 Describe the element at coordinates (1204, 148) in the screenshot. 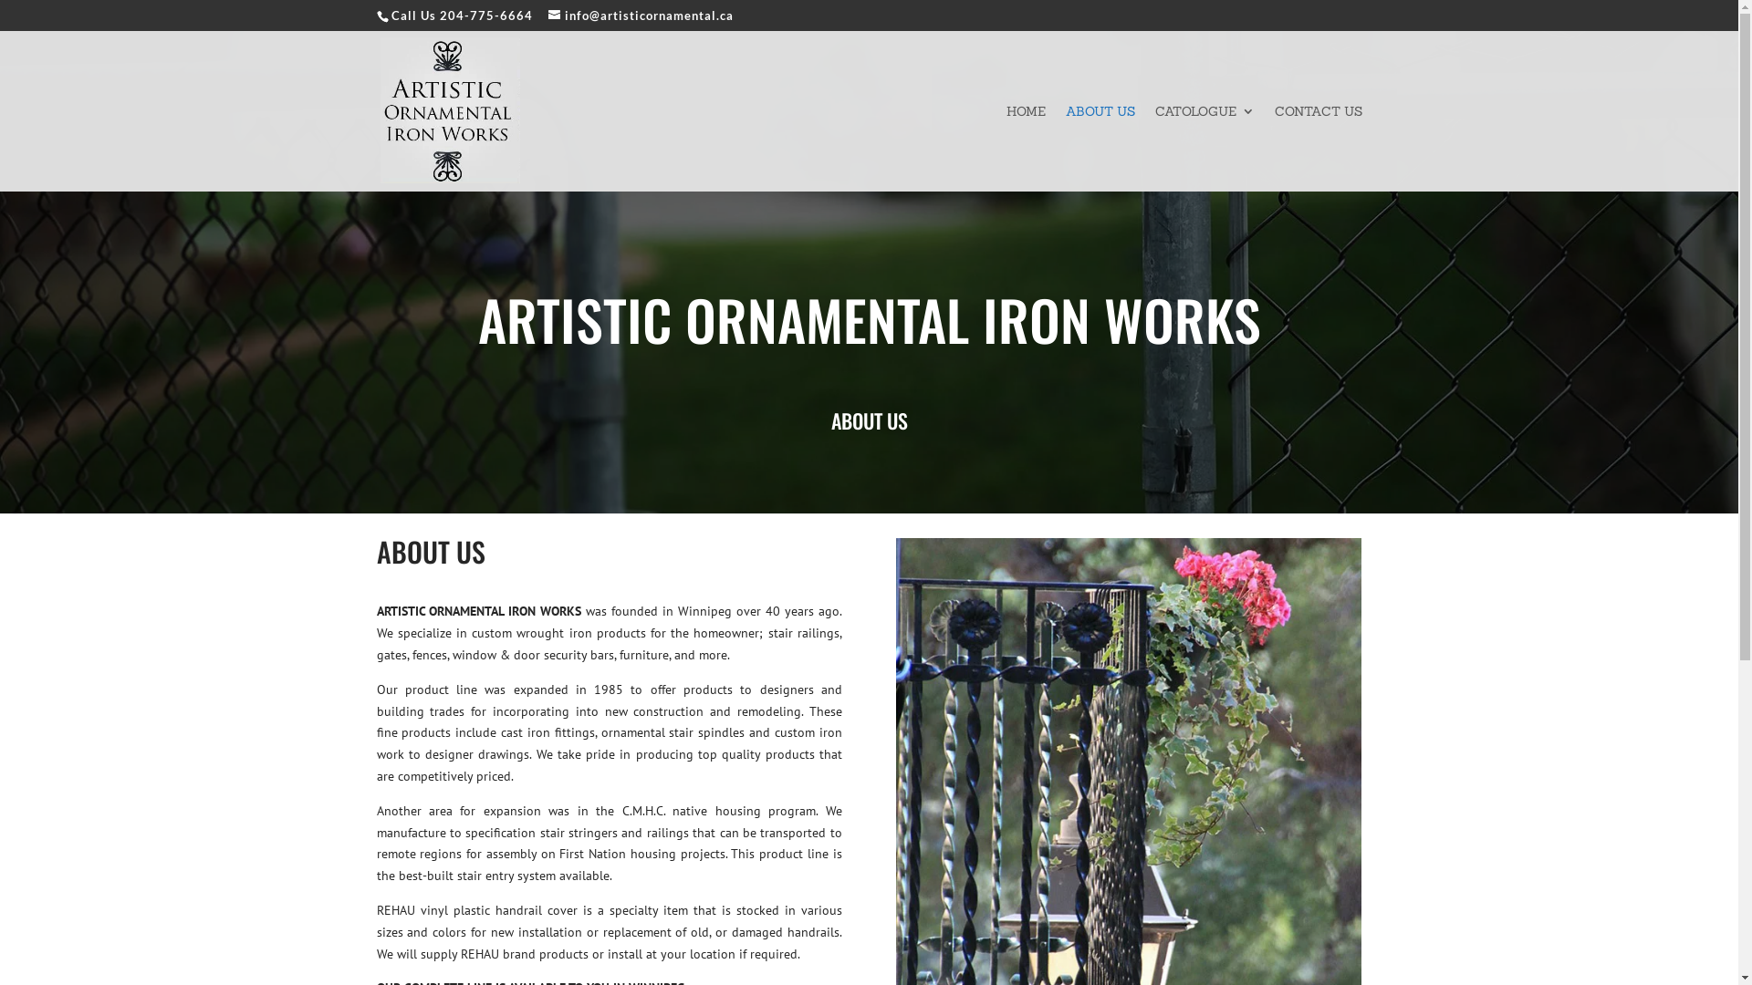

I see `CATOLOGUE` at that location.